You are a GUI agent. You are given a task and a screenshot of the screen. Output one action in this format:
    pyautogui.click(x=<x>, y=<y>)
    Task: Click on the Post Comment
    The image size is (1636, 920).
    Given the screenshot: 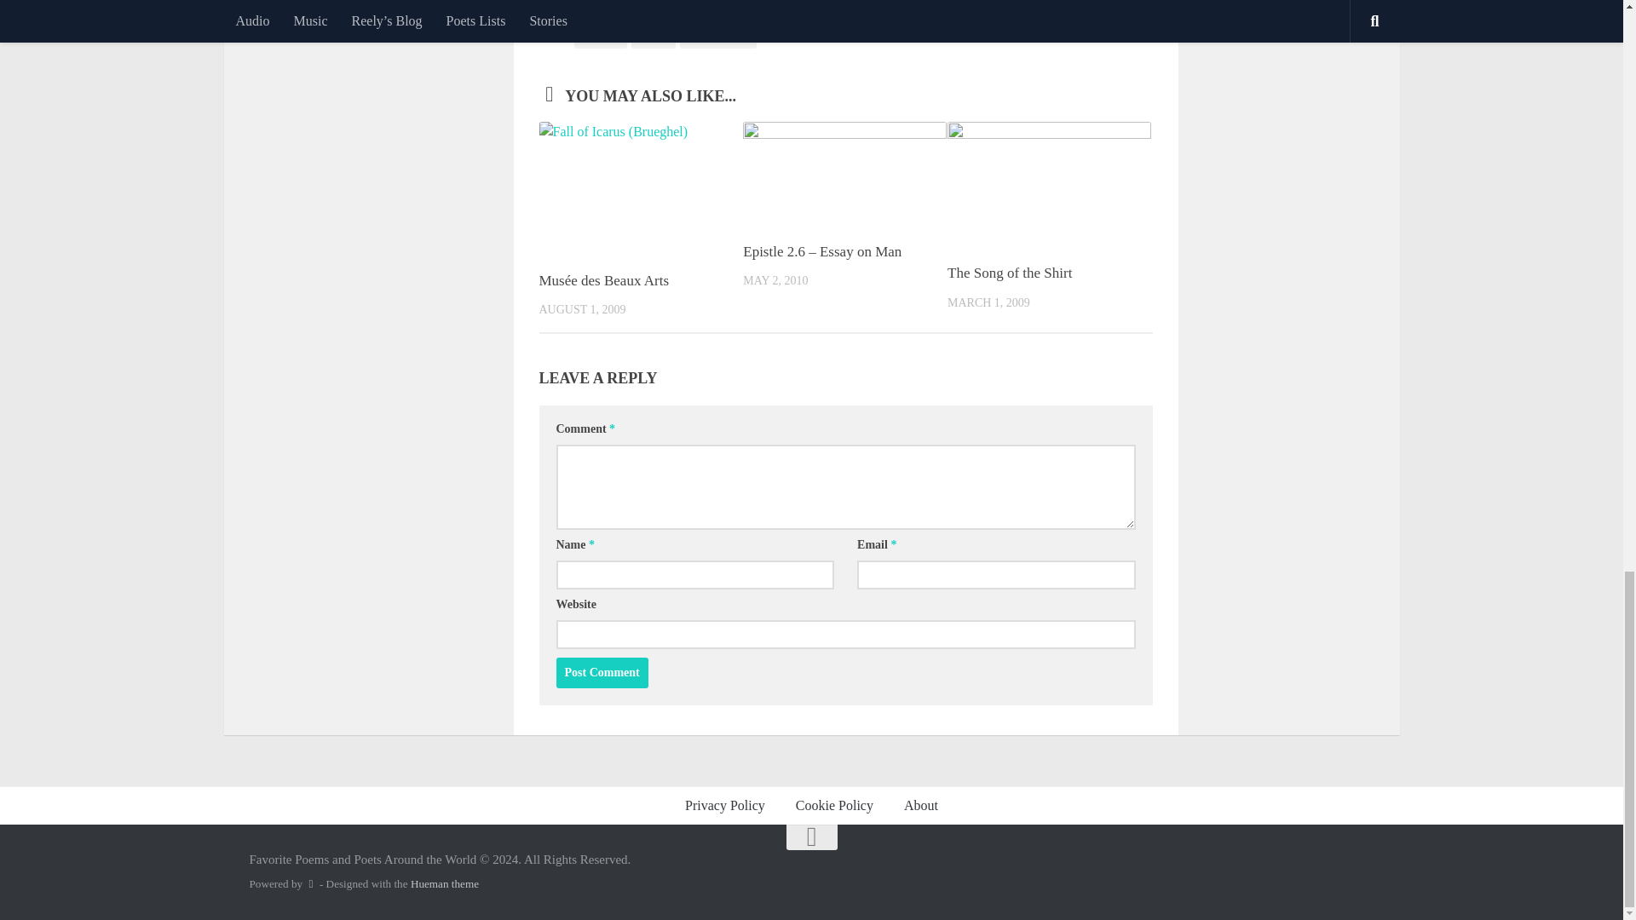 What is the action you would take?
    pyautogui.click(x=602, y=673)
    